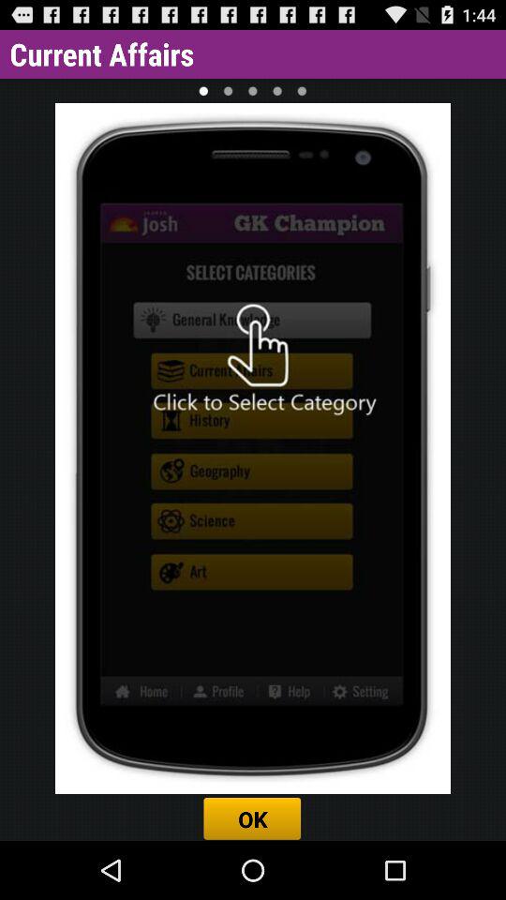  Describe the element at coordinates (228, 90) in the screenshot. I see `select next screenshot` at that location.